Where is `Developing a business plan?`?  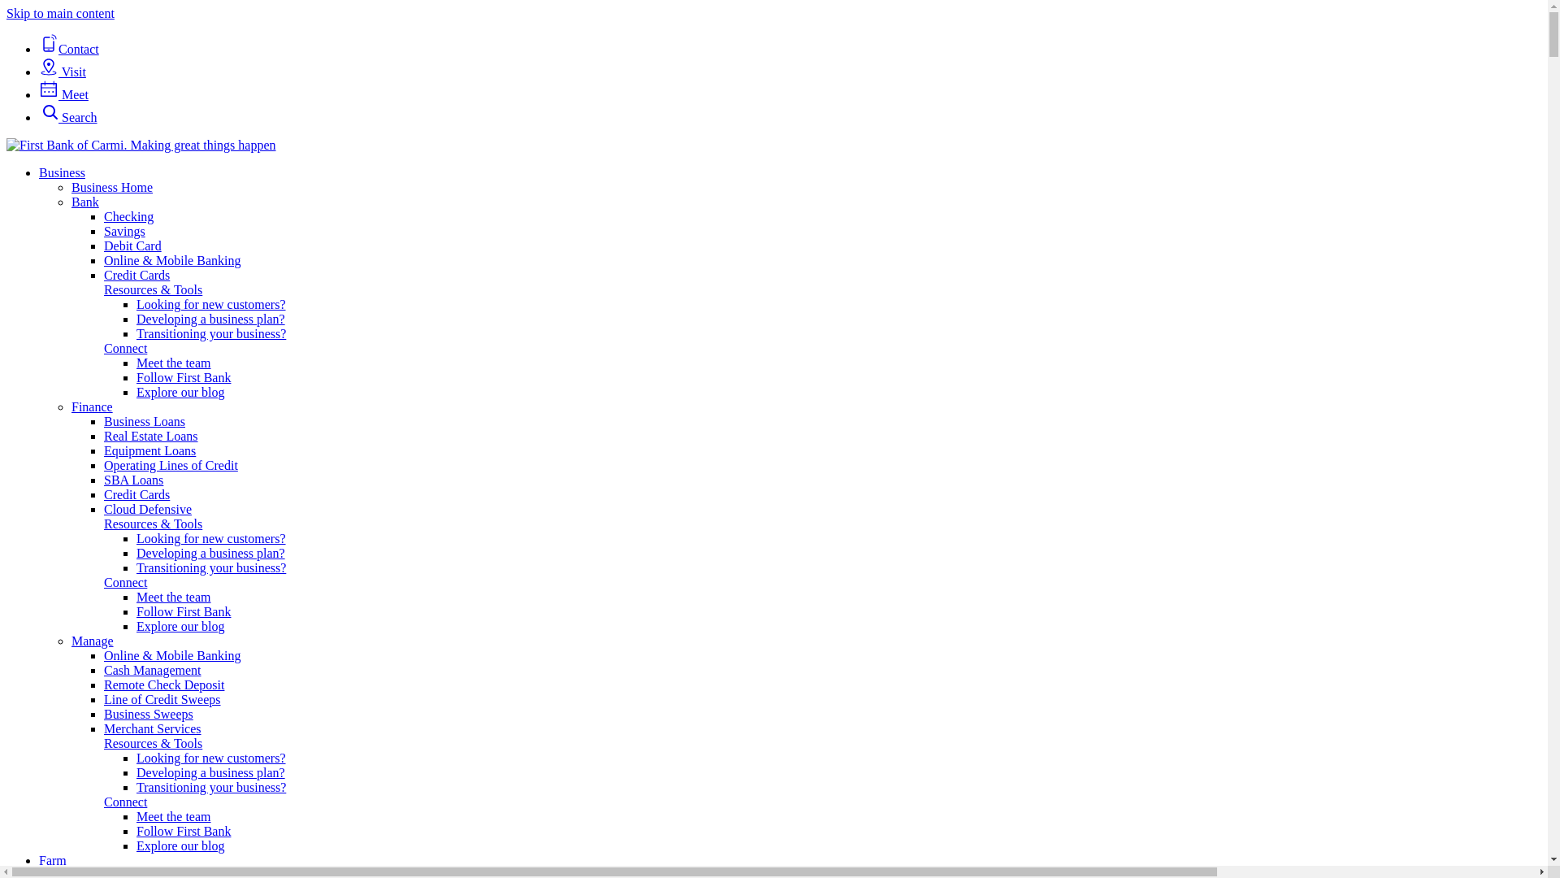
Developing a business plan? is located at coordinates (211, 319).